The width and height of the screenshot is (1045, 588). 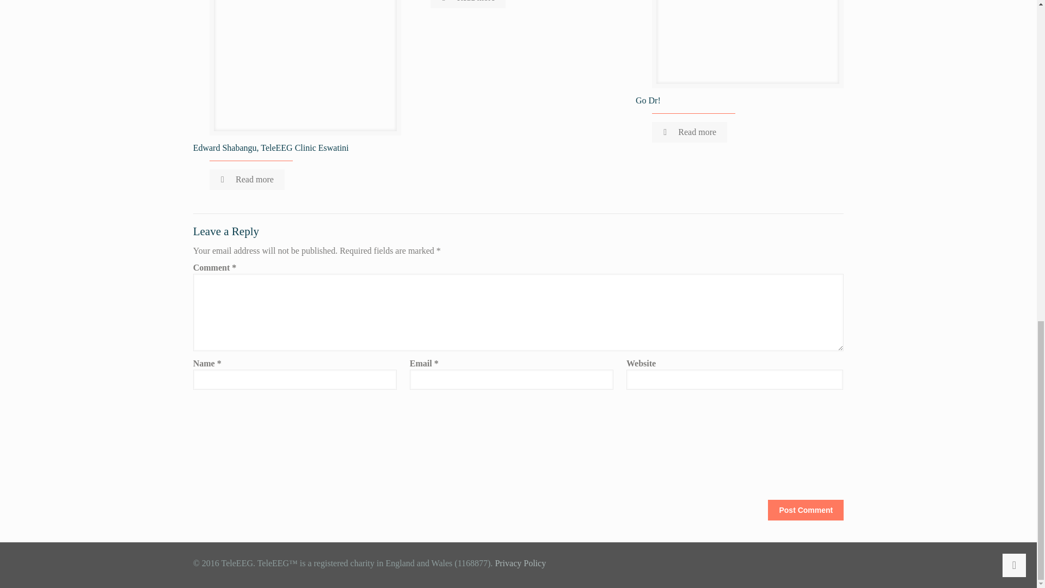 What do you see at coordinates (271, 148) in the screenshot?
I see `Edward Shabangu, TeleEEG Clinic Eswatini` at bounding box center [271, 148].